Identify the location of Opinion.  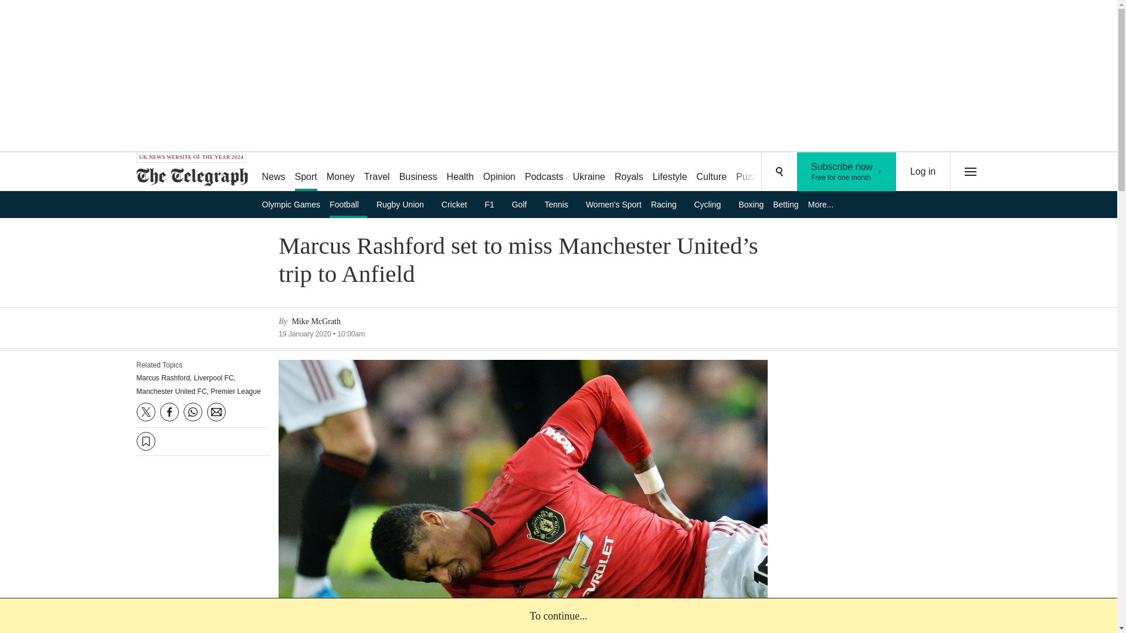
(500, 172).